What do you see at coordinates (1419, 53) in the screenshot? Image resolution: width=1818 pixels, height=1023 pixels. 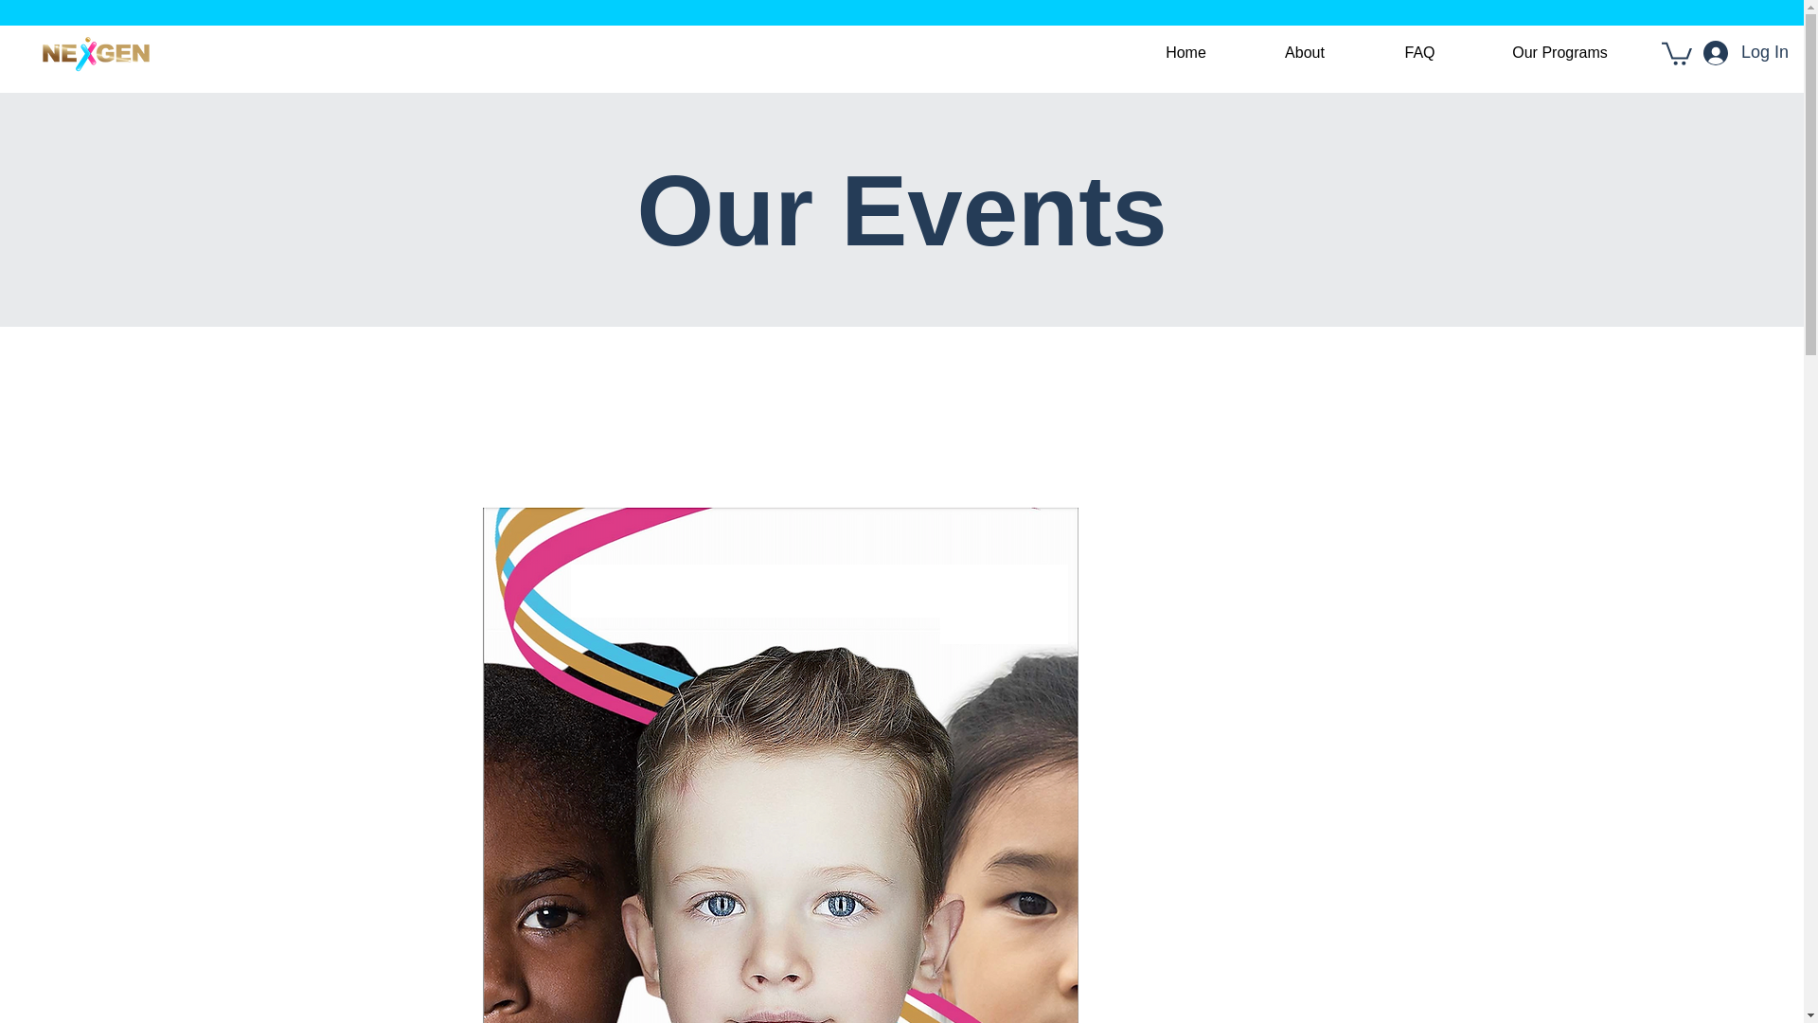 I see `FAQ` at bounding box center [1419, 53].